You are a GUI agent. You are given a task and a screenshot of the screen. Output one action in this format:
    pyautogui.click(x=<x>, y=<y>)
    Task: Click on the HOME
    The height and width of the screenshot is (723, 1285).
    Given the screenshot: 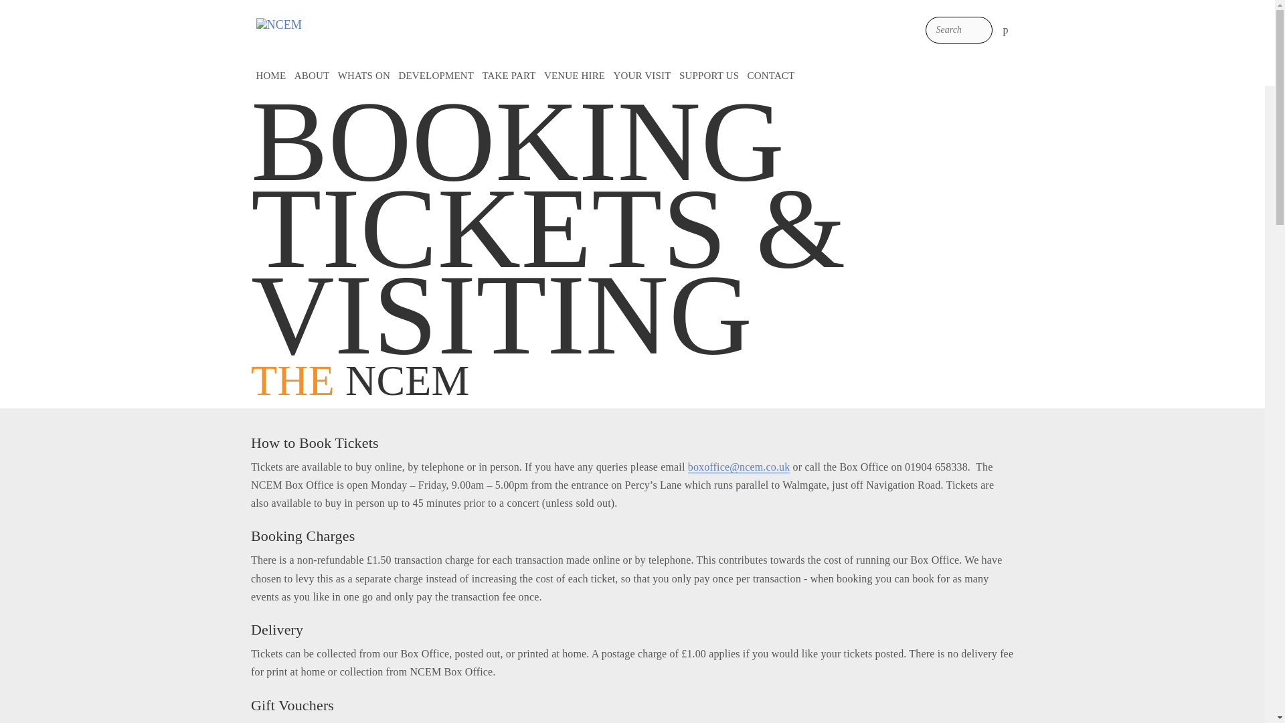 What is the action you would take?
    pyautogui.click(x=270, y=77)
    